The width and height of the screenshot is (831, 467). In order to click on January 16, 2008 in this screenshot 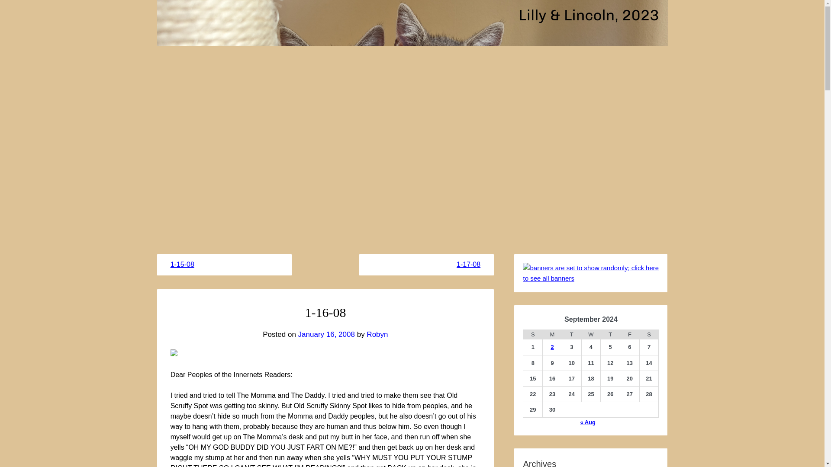, I will do `click(326, 334)`.